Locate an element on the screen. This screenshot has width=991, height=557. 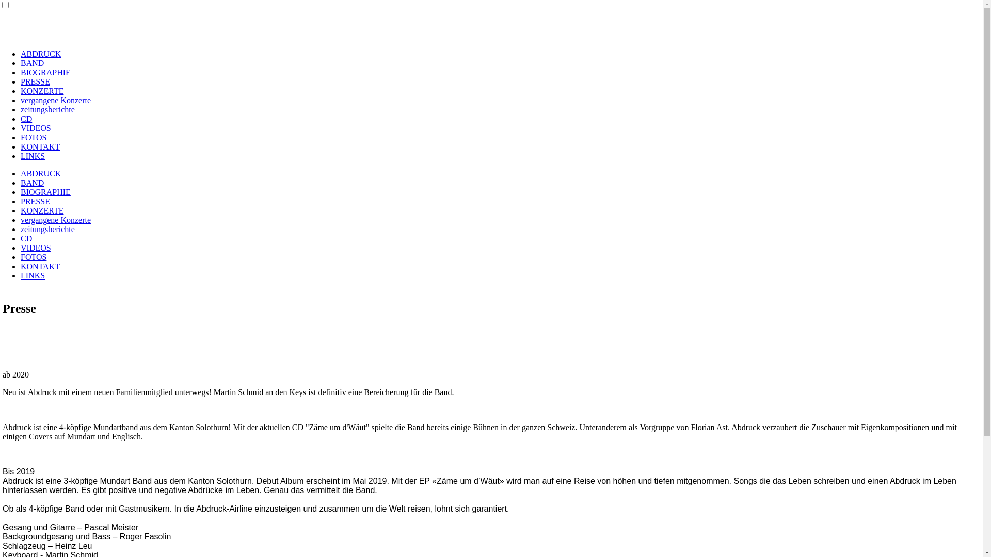
BIOGRAPHIE is located at coordinates (45, 192).